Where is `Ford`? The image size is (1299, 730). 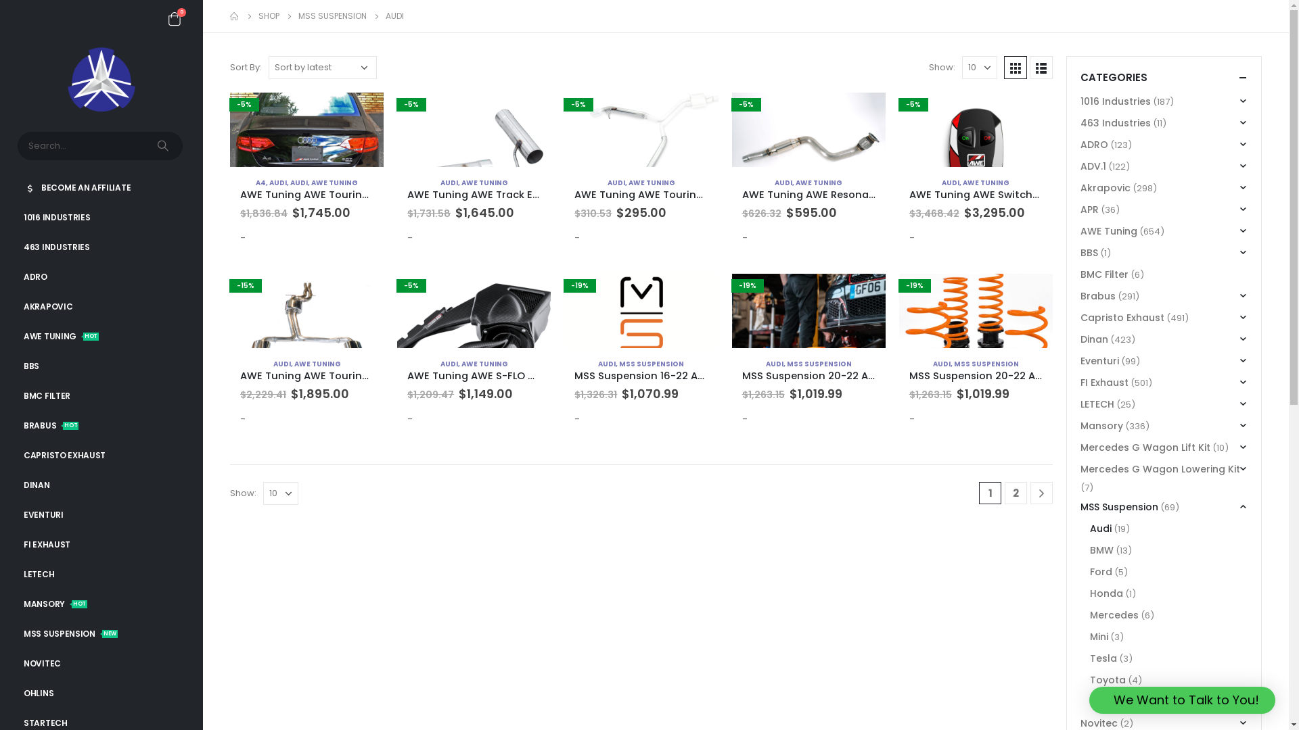 Ford is located at coordinates (1101, 572).